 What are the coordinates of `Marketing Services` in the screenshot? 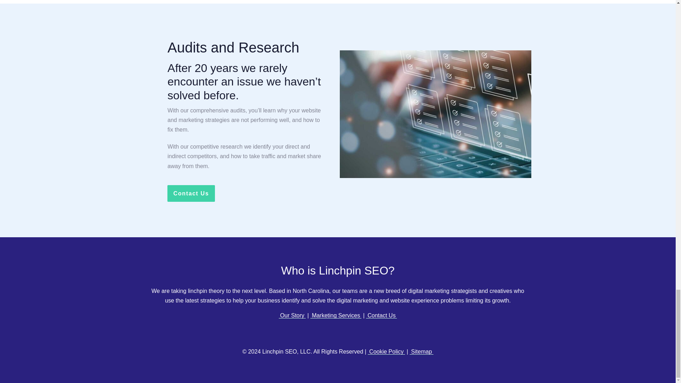 It's located at (336, 316).